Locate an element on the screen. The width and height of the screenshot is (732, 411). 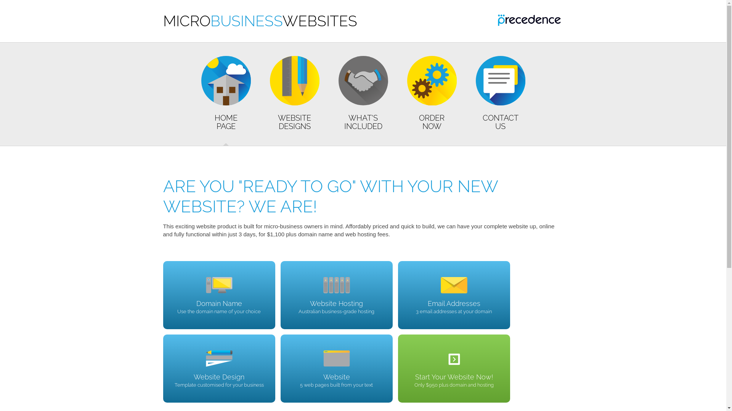
Email Addresses
3 email addresses at your domain is located at coordinates (454, 295).